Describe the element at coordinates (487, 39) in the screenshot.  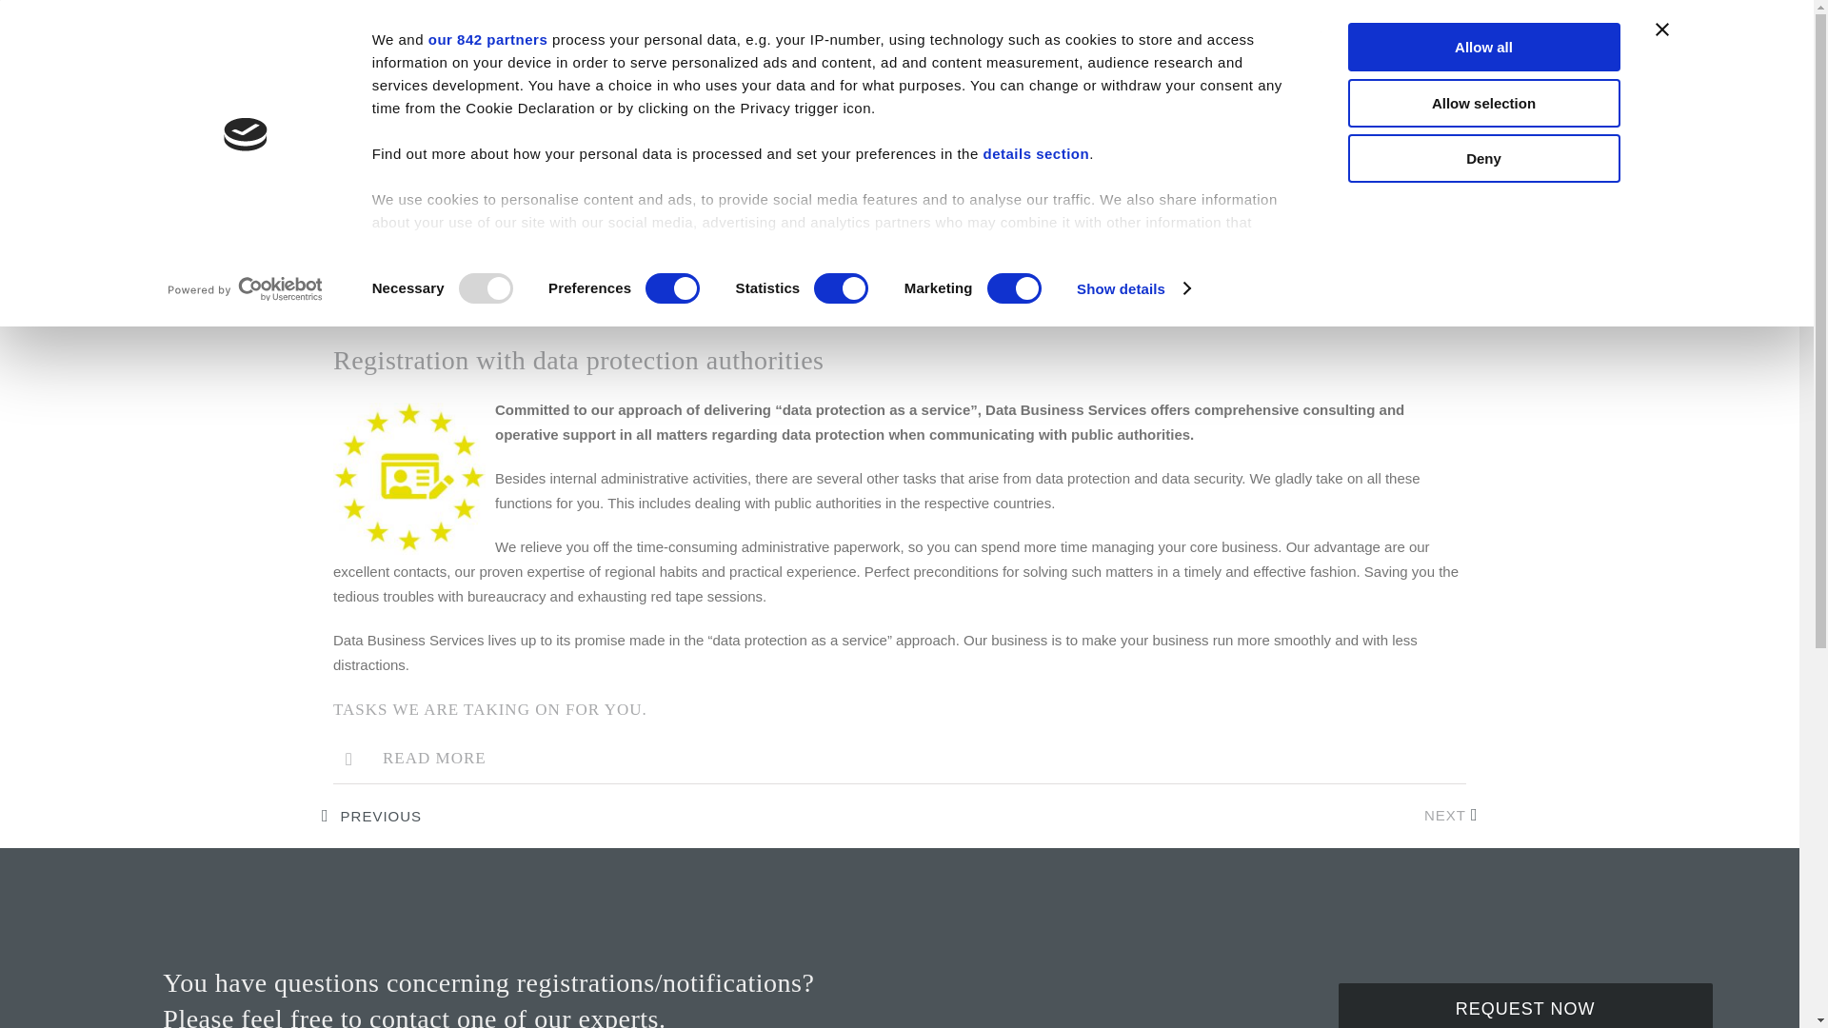
I see `our 842 partners` at that location.